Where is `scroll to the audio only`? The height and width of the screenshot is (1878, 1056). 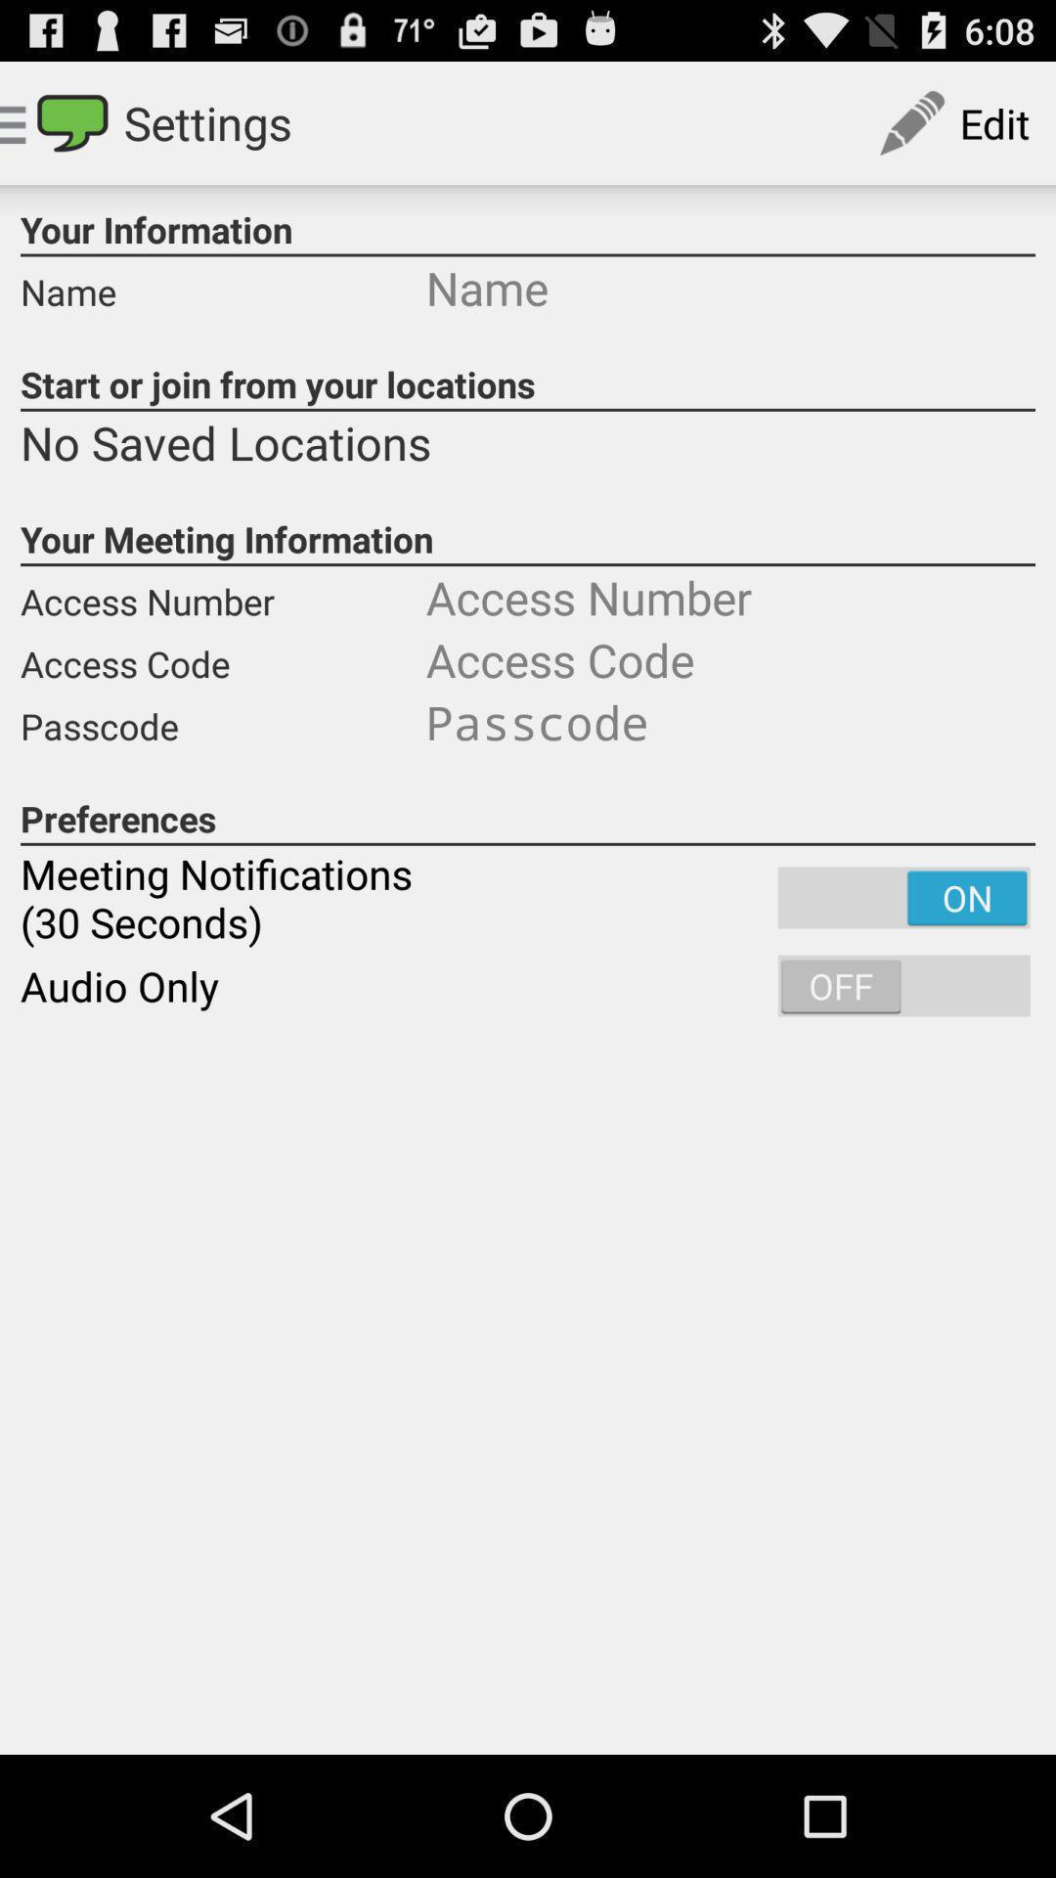
scroll to the audio only is located at coordinates (528, 986).